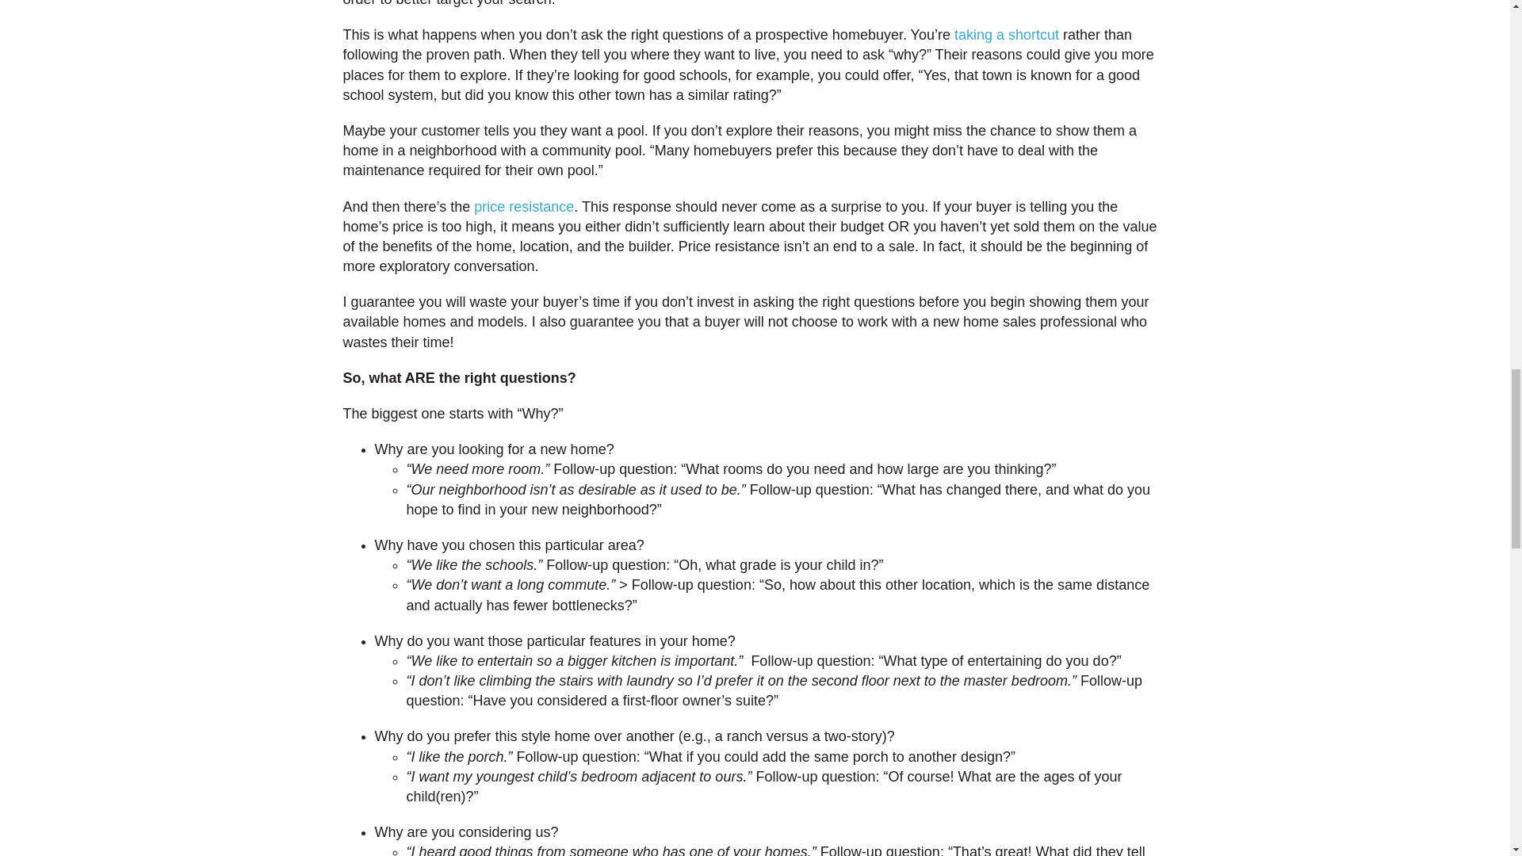 The height and width of the screenshot is (856, 1522). What do you see at coordinates (523, 206) in the screenshot?
I see `price resistance` at bounding box center [523, 206].